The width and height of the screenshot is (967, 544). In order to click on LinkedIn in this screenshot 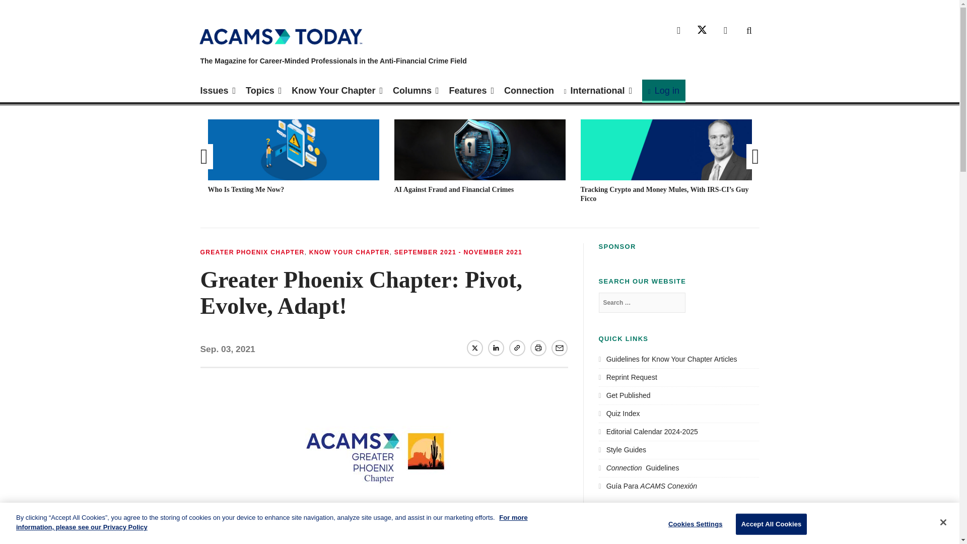, I will do `click(725, 30)`.